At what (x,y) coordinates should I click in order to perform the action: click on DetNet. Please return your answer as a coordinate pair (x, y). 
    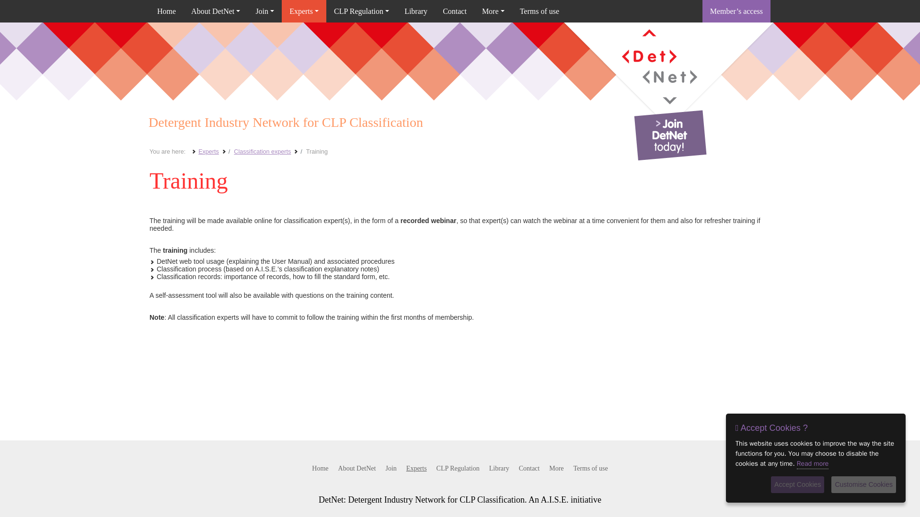
    Looking at the image, I should click on (669, 77).